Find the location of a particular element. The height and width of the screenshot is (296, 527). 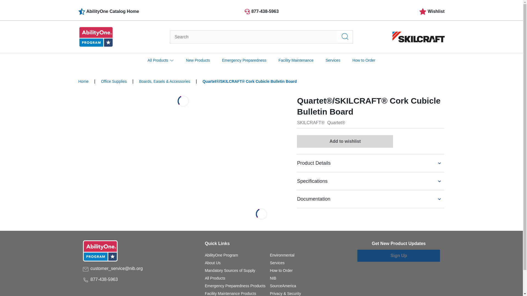

New Products is located at coordinates (198, 60).